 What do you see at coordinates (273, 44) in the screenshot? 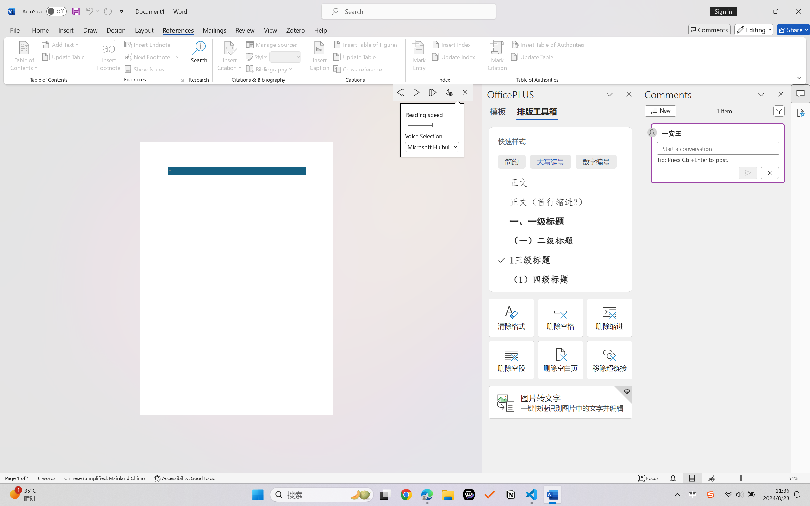
I see `Manage Sources...` at bounding box center [273, 44].